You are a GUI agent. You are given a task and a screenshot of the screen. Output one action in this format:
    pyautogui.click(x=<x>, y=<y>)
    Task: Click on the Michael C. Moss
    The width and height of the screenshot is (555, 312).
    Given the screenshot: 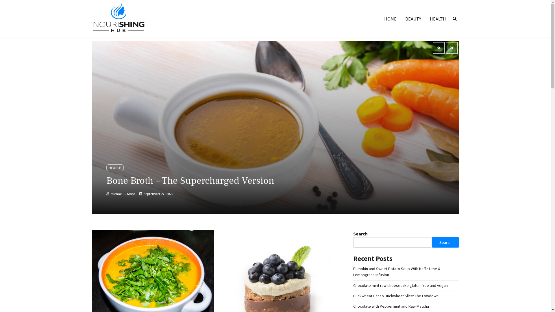 What is the action you would take?
    pyautogui.click(x=121, y=194)
    